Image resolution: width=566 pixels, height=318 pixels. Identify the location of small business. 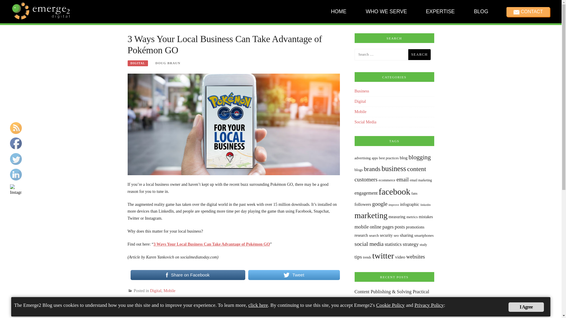
(198, 301).